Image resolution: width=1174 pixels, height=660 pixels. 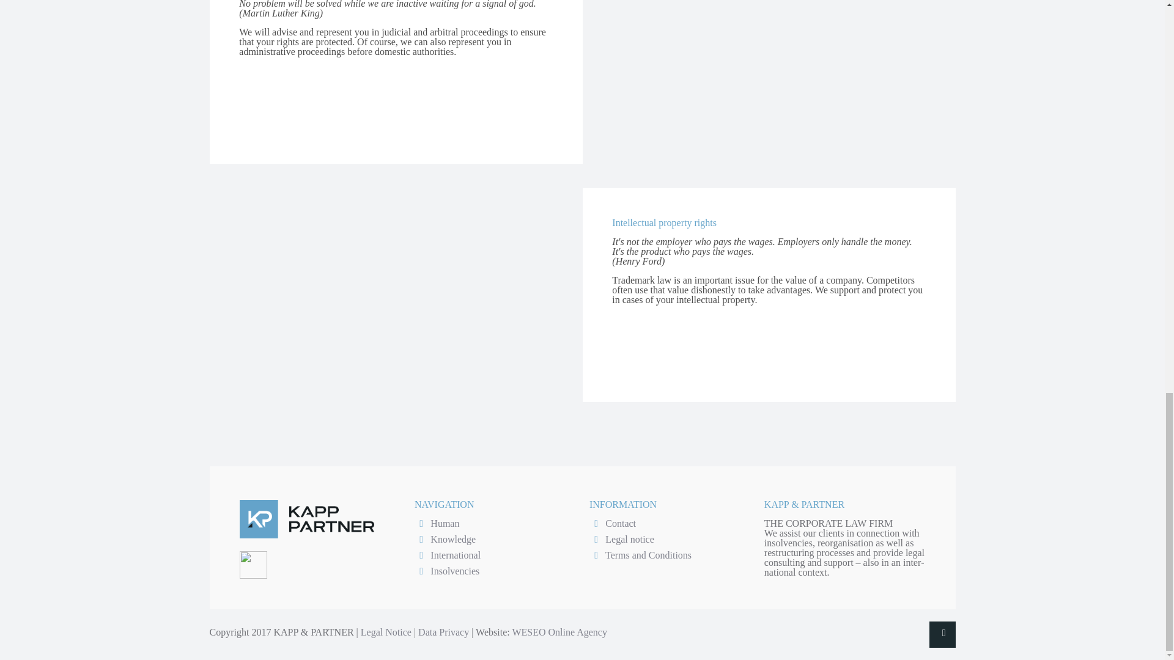 I want to click on Legal Notice, so click(x=386, y=632).